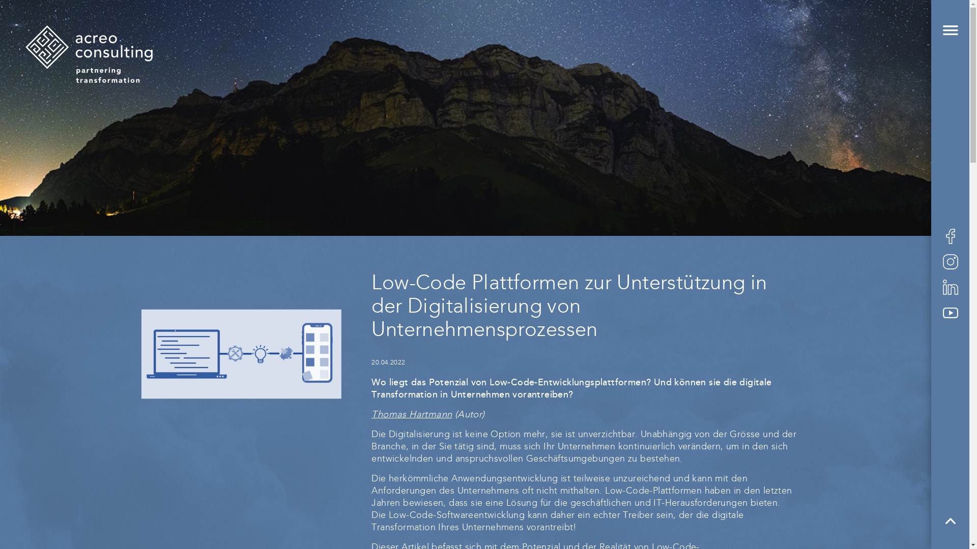 This screenshot has width=977, height=549. I want to click on acreo consulting bei YouTube, so click(950, 313).